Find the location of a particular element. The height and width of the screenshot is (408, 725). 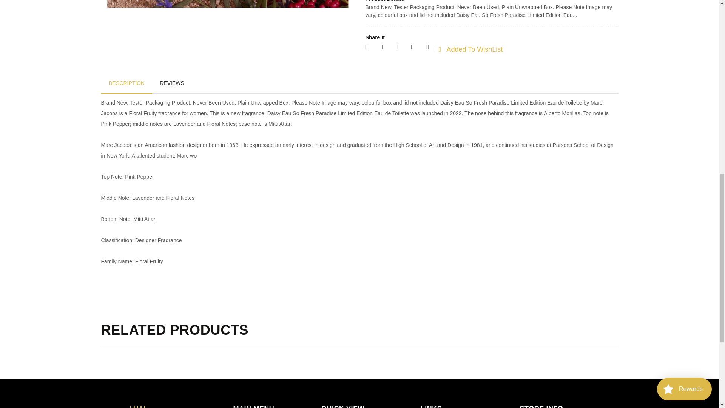

Tweet is located at coordinates (397, 47).